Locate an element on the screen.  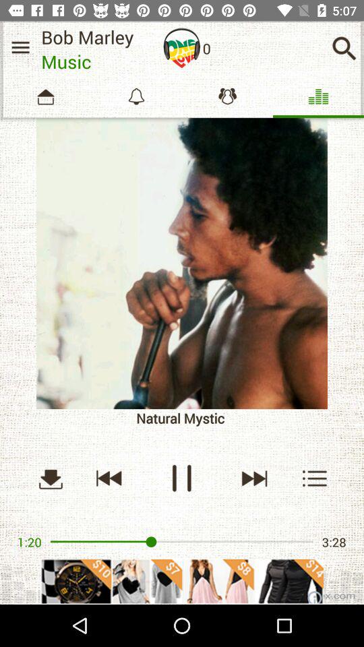
search the songs is located at coordinates (344, 49).